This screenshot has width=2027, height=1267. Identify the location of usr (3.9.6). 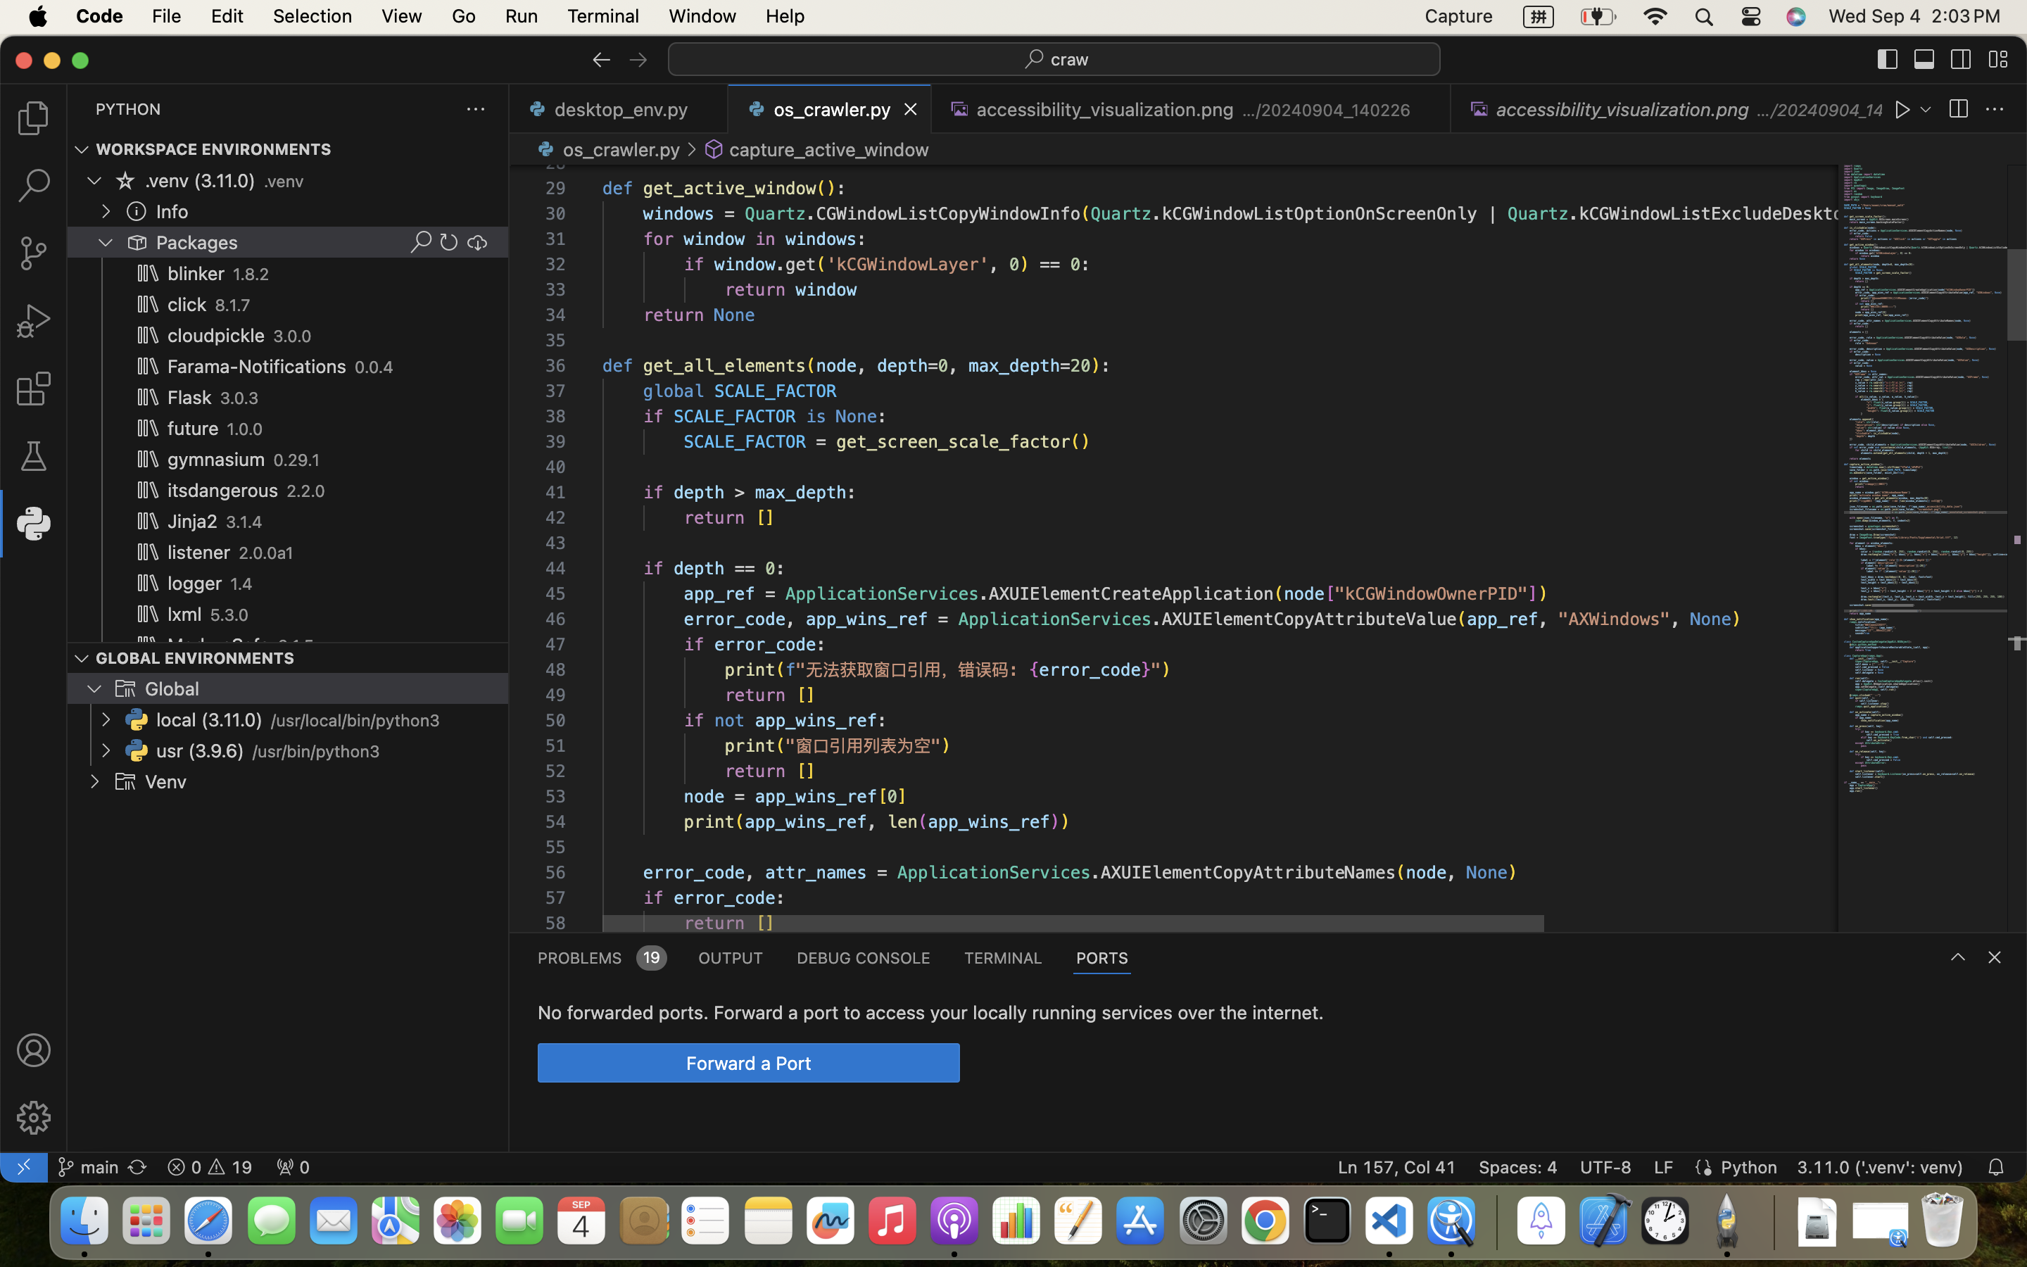
(201, 751).